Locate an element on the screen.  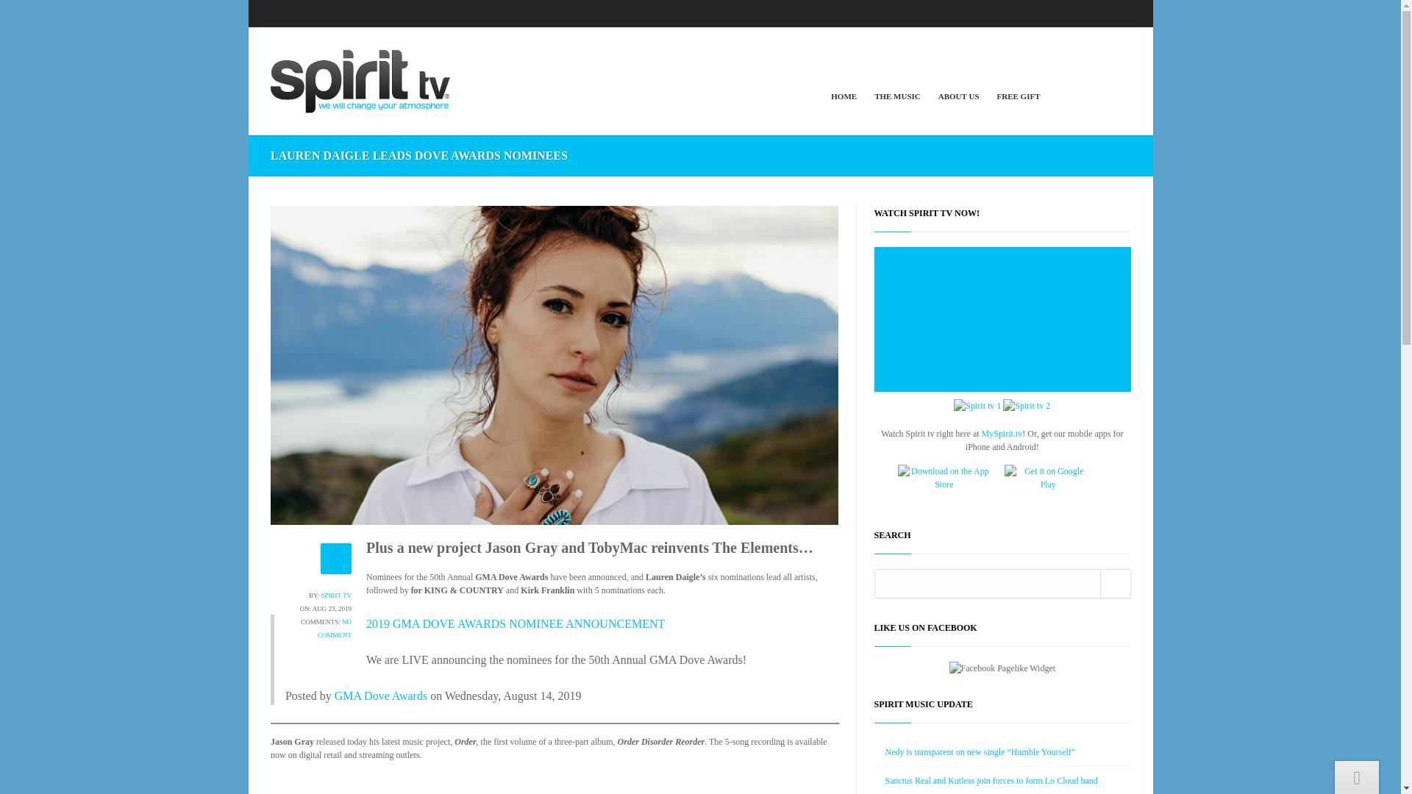
Search is located at coordinates (1115, 584).